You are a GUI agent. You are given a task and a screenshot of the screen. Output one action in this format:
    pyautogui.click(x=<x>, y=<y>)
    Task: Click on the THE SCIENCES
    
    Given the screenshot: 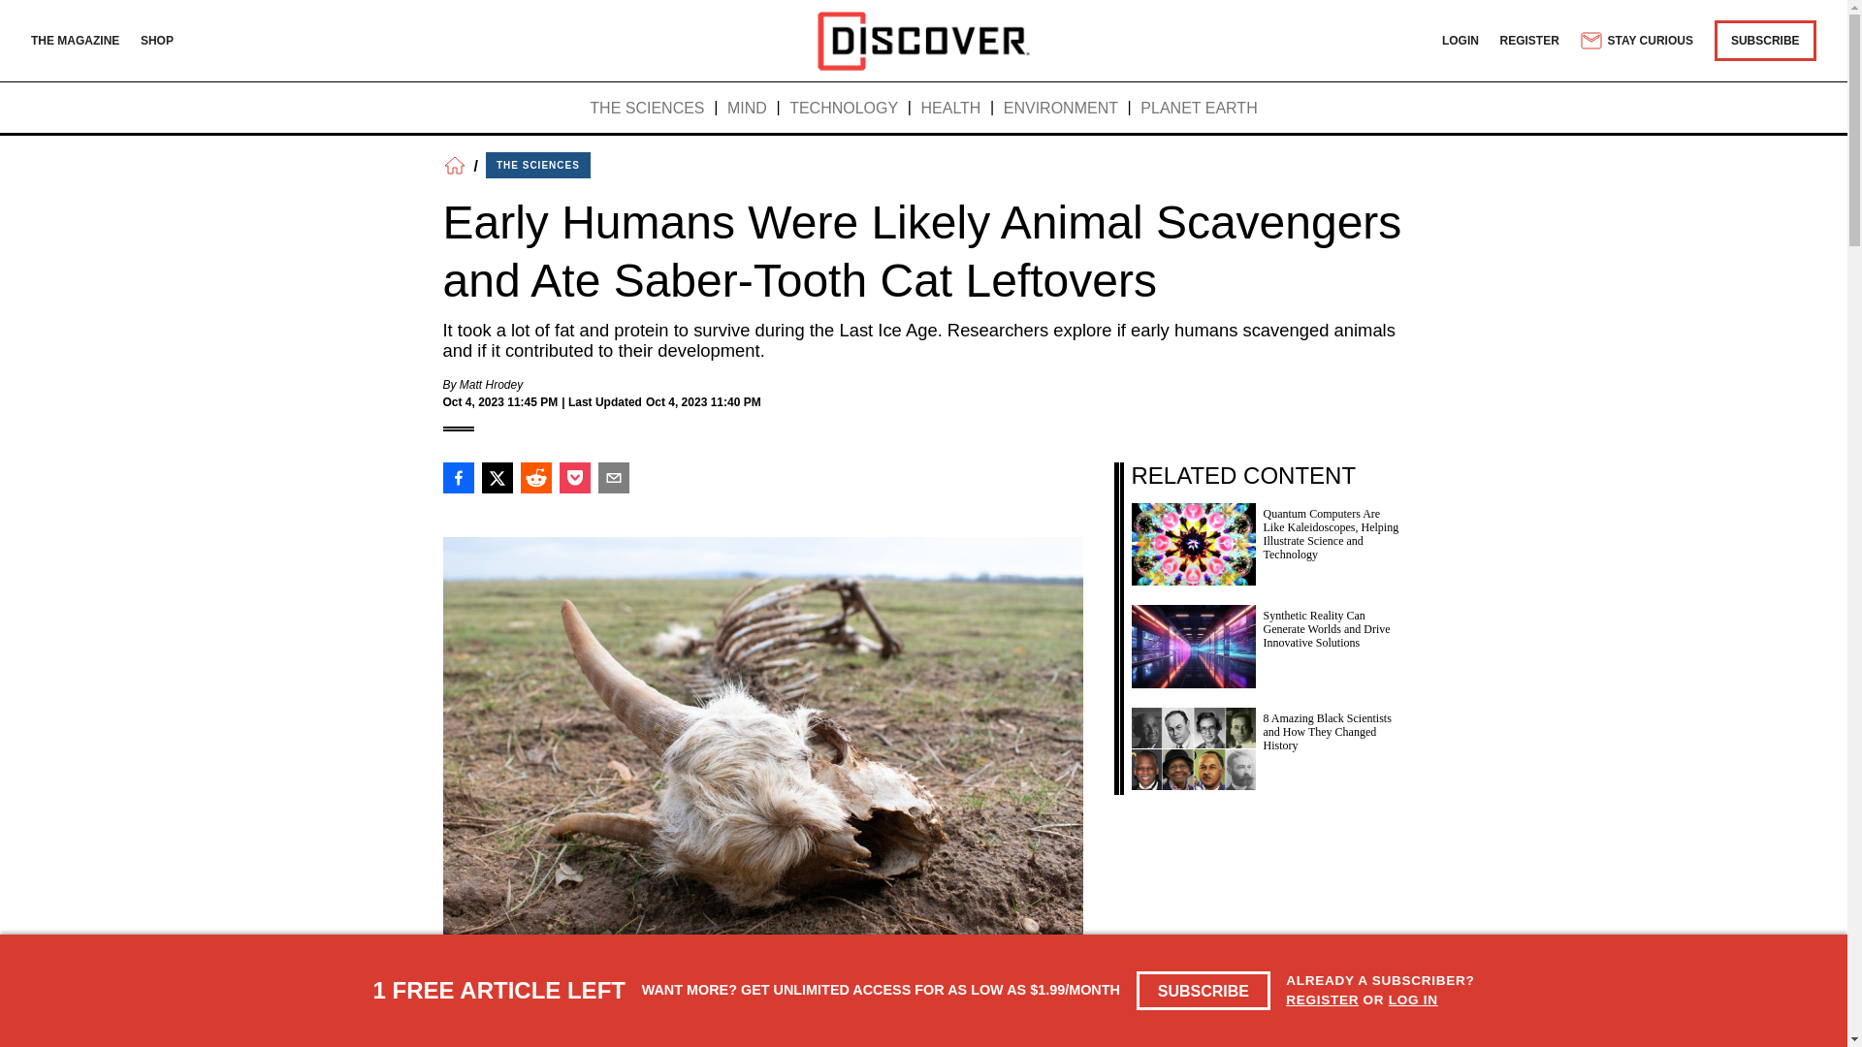 What is the action you would take?
    pyautogui.click(x=537, y=165)
    